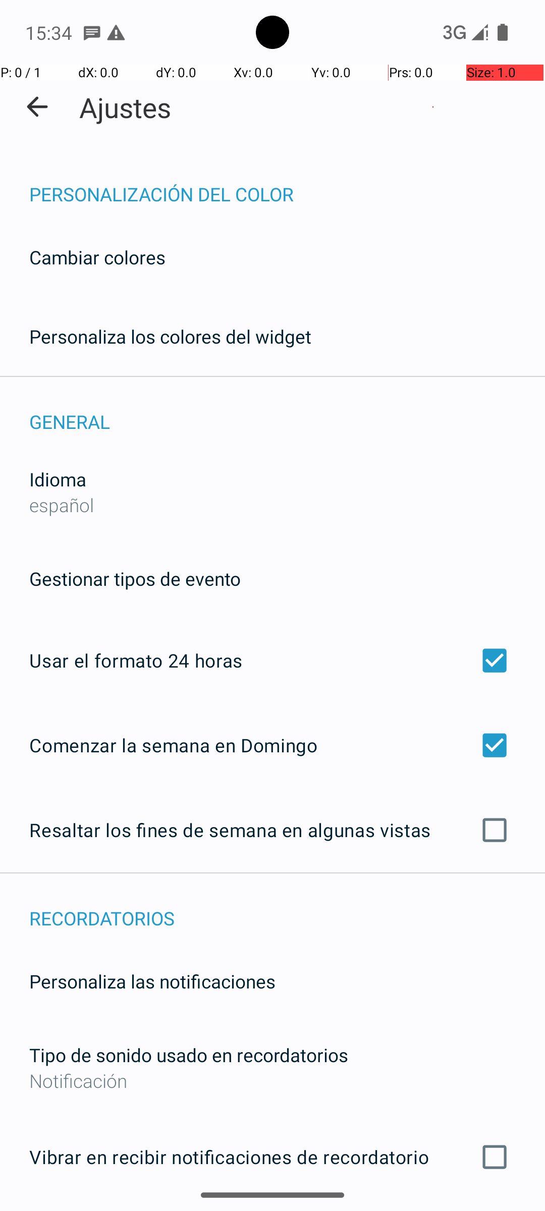  What do you see at coordinates (58, 479) in the screenshot?
I see `Idioma` at bounding box center [58, 479].